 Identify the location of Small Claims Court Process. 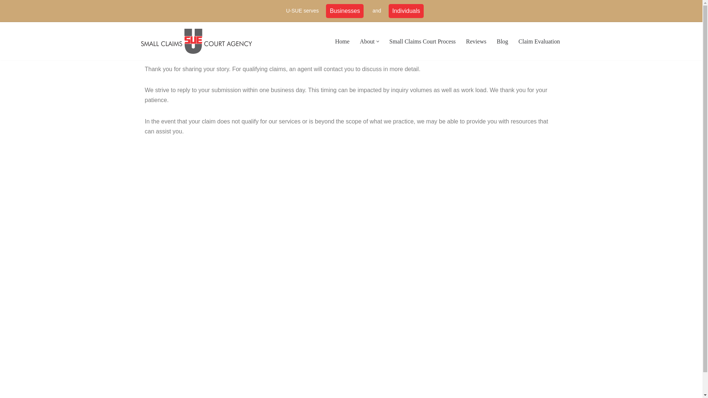
(423, 41).